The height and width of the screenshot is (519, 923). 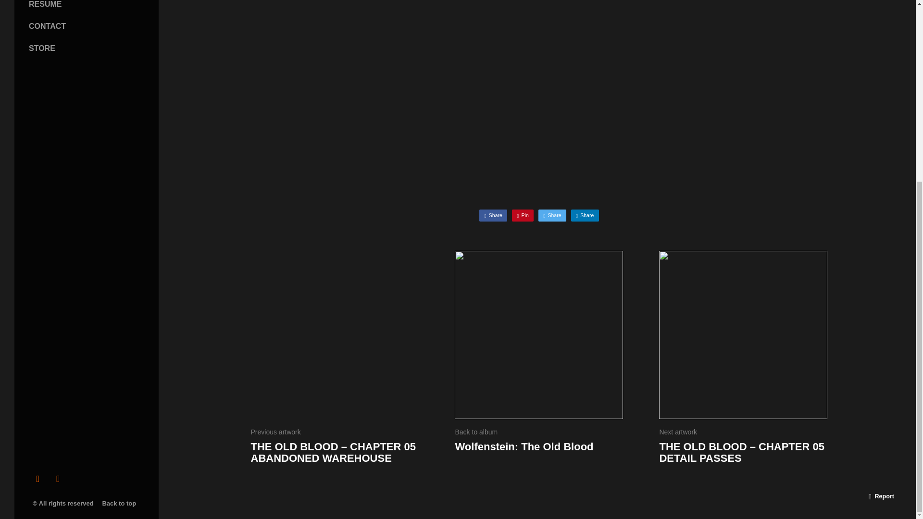 What do you see at coordinates (493, 215) in the screenshot?
I see `Share` at bounding box center [493, 215].